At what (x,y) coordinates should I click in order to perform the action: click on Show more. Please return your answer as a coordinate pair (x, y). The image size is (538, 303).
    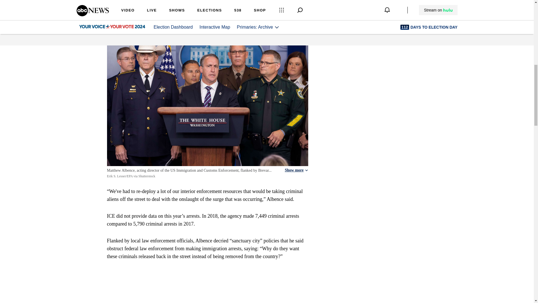
    Looking at the image, I should click on (296, 170).